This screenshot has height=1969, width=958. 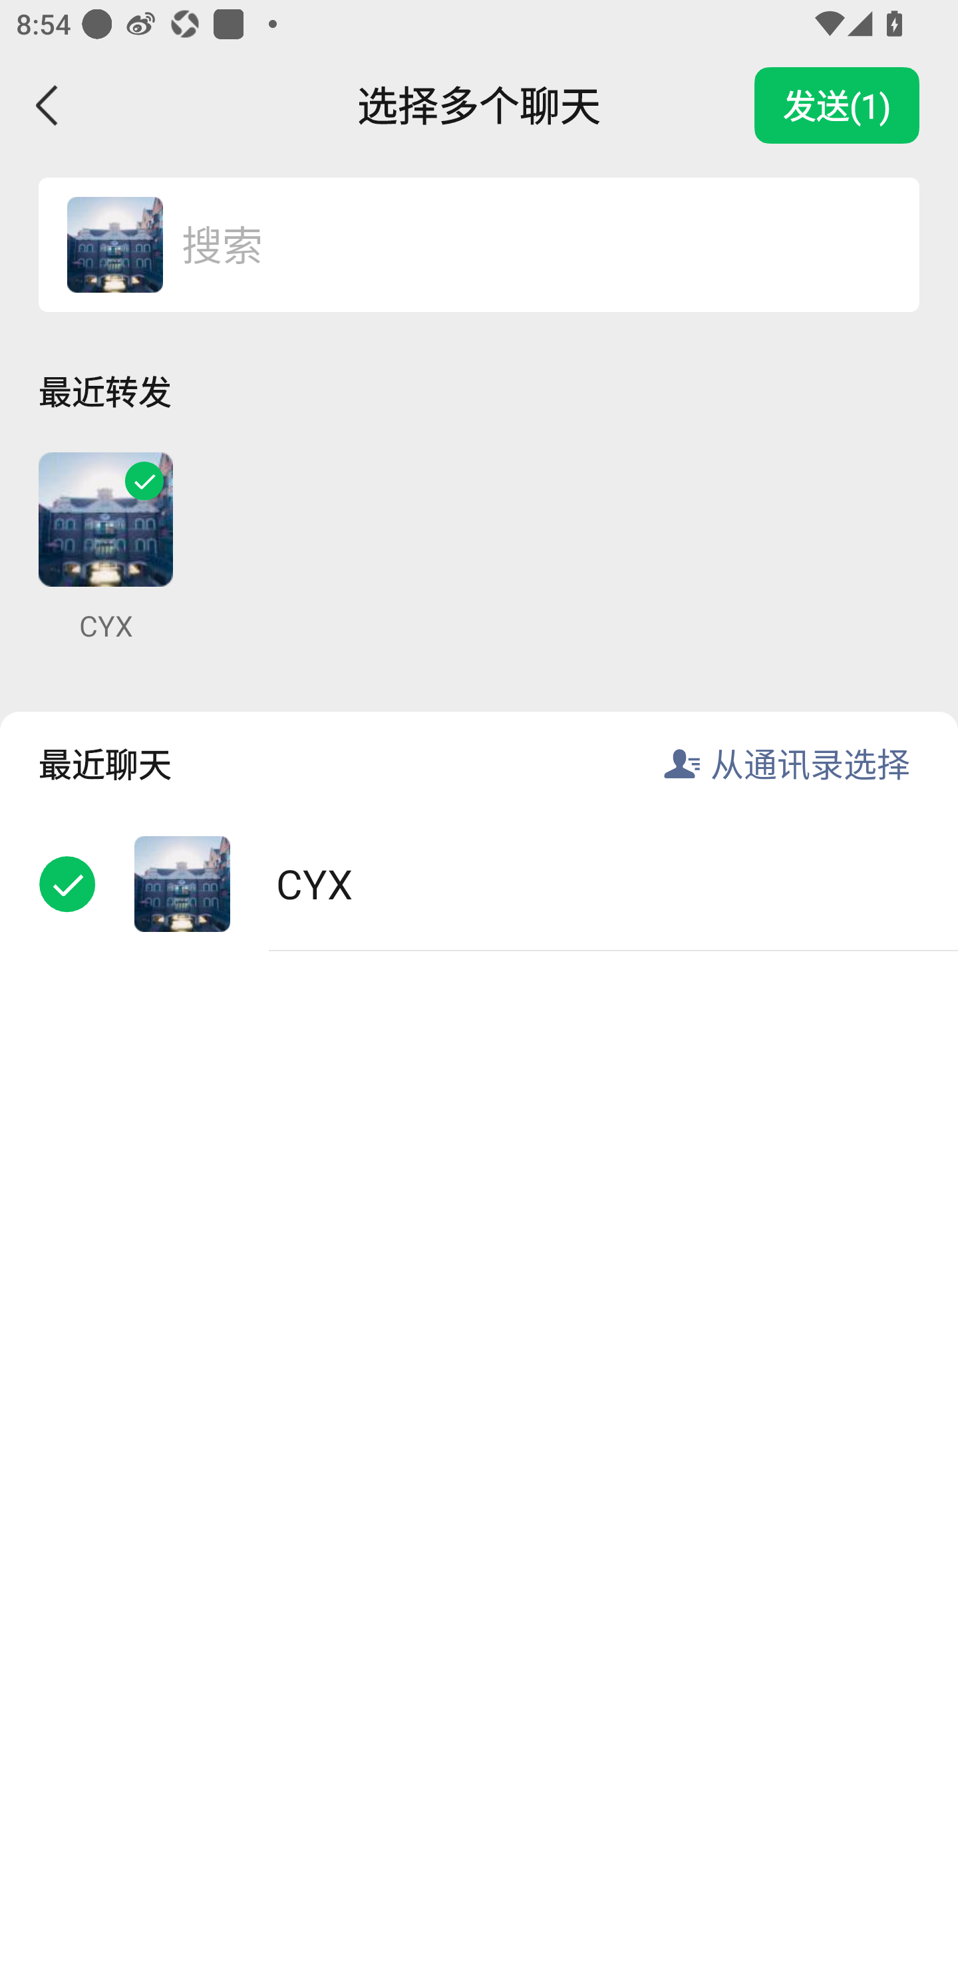 What do you see at coordinates (526, 243) in the screenshot?
I see `搜索` at bounding box center [526, 243].